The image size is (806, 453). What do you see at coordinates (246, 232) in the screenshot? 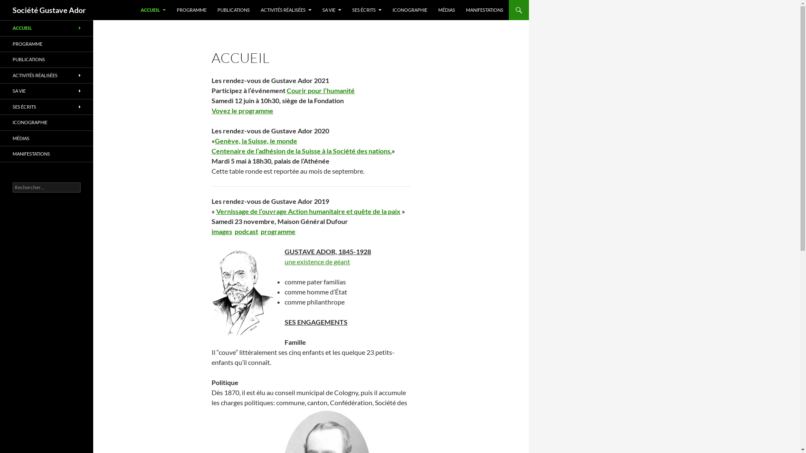
I see `podcast` at bounding box center [246, 232].